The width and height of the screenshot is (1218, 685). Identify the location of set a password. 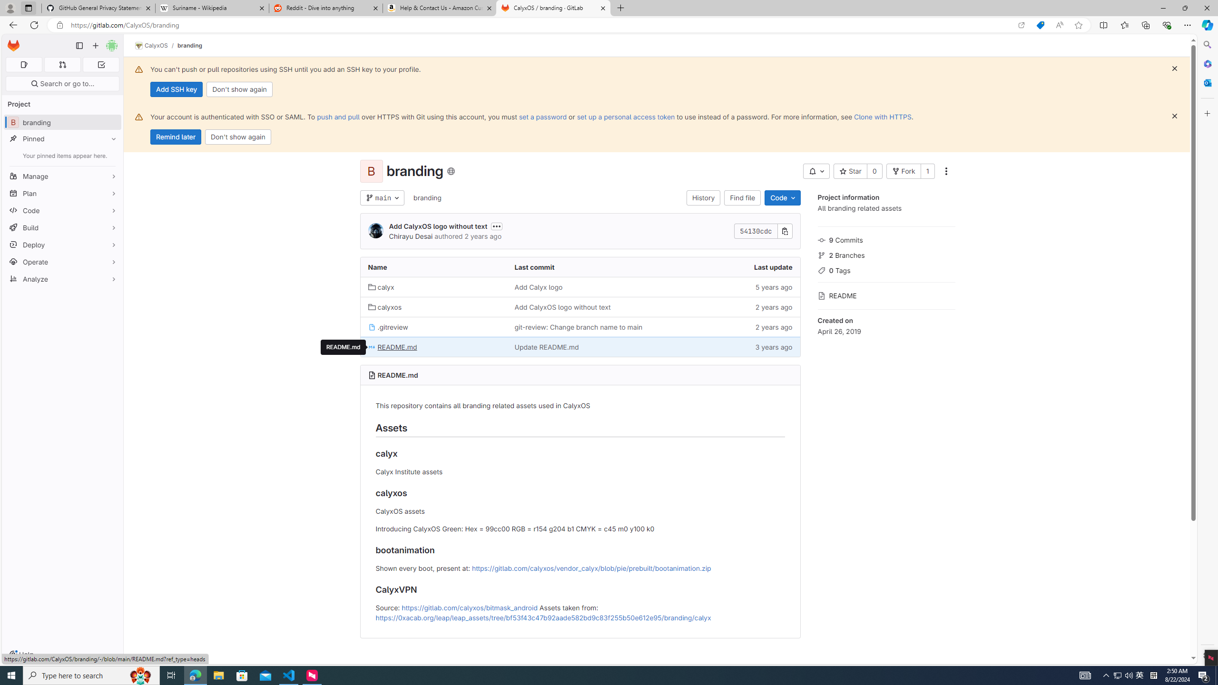
(543, 117).